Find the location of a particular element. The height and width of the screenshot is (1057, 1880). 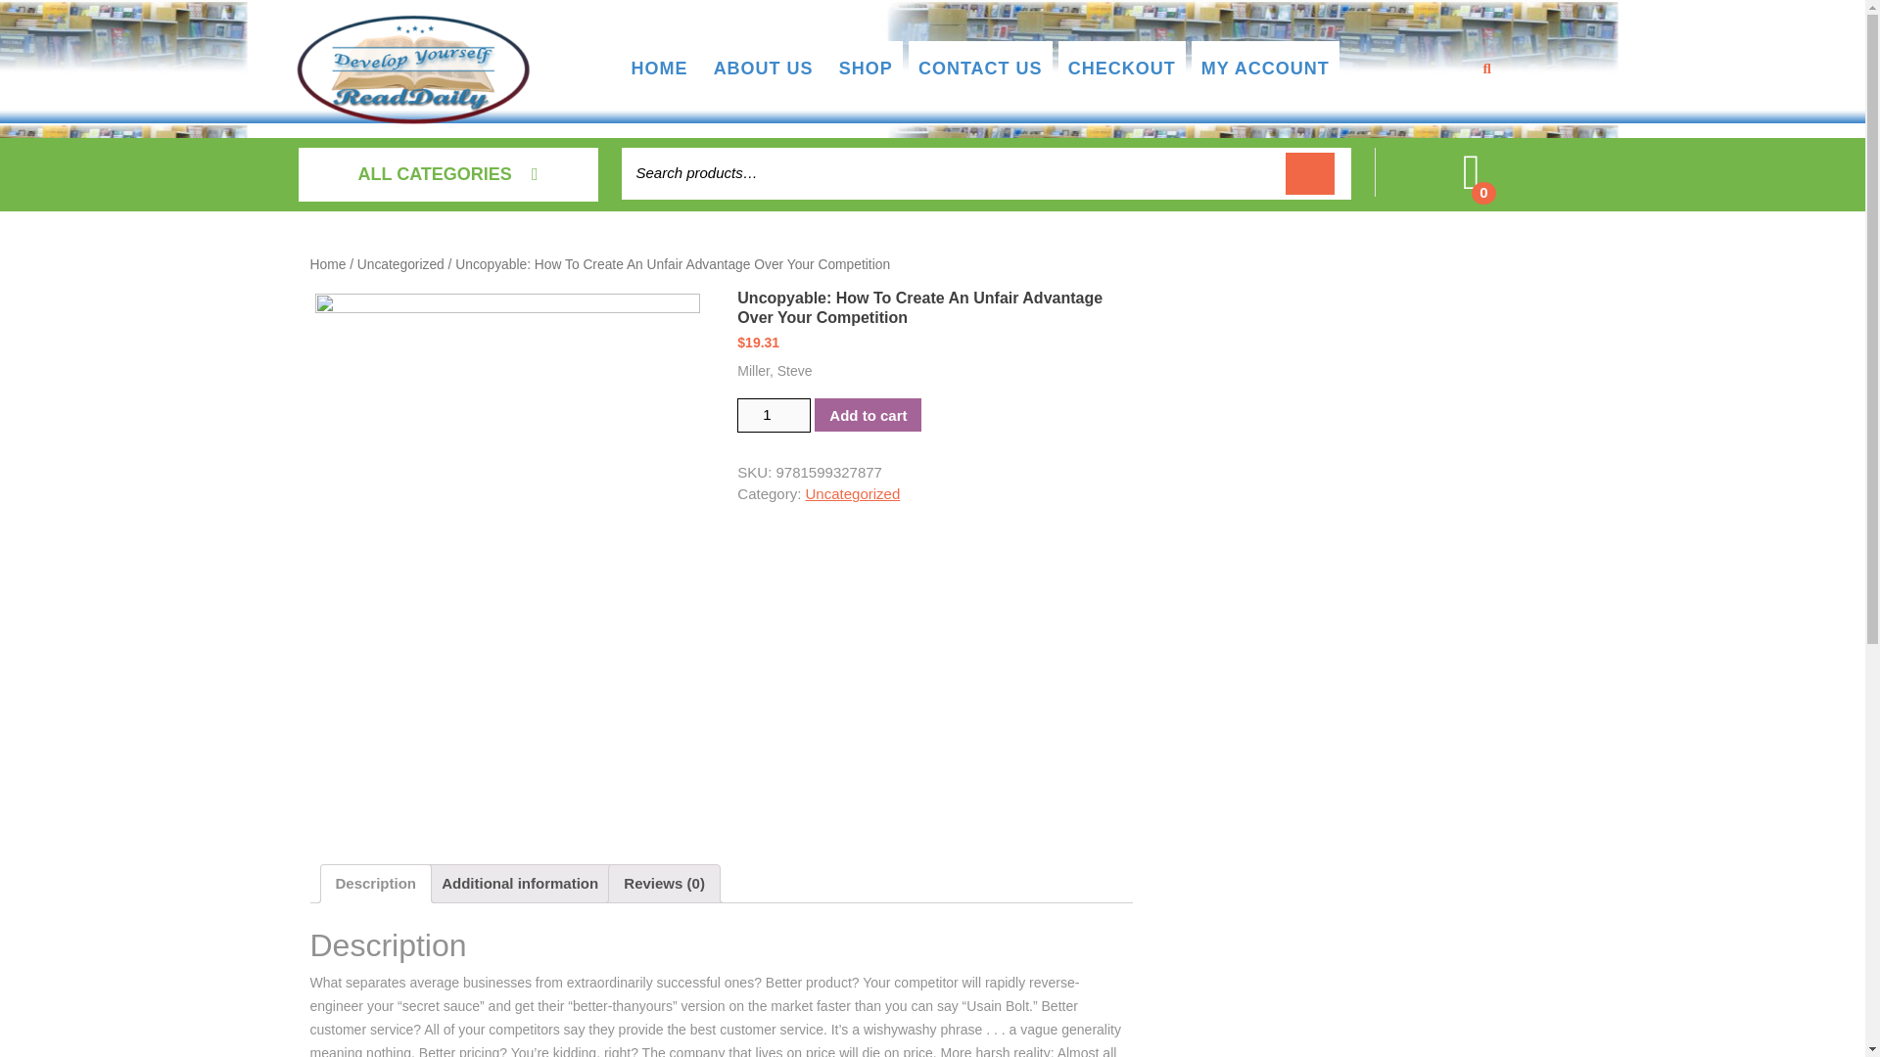

Add to cart is located at coordinates (868, 415).